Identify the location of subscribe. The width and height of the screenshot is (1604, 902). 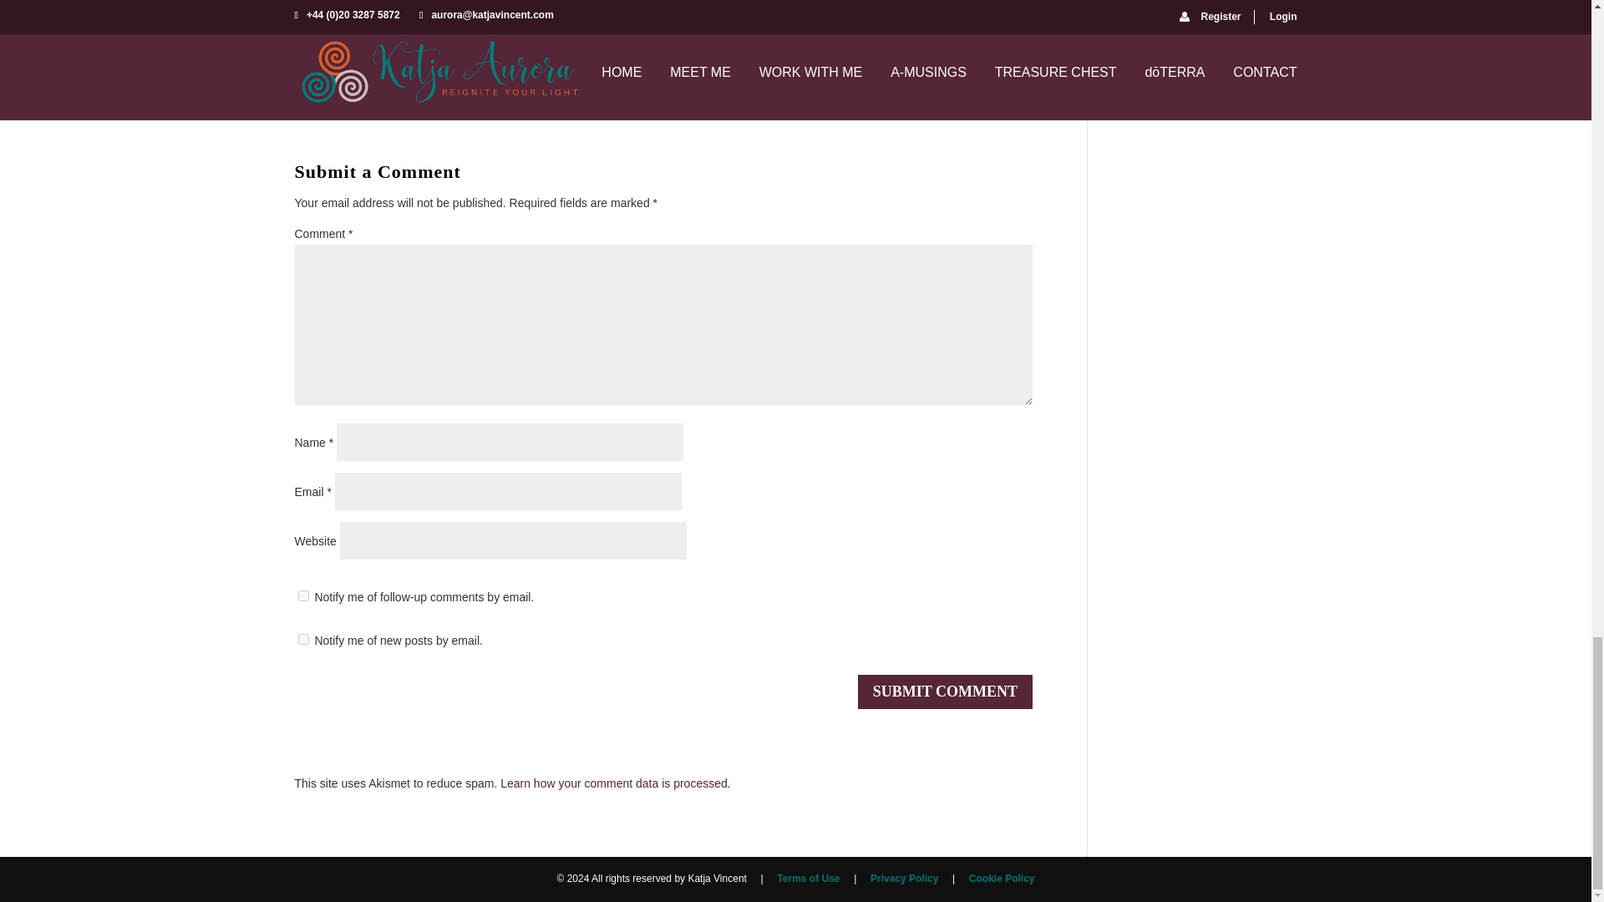
(302, 596).